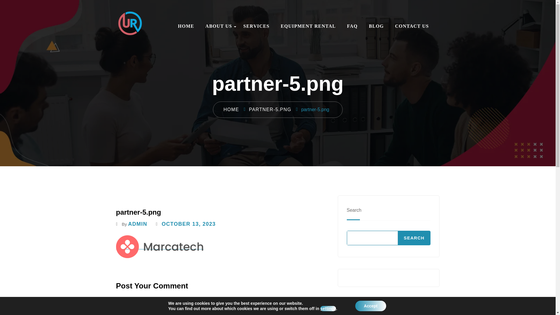 The height and width of the screenshot is (315, 560). I want to click on HOME, so click(186, 26).